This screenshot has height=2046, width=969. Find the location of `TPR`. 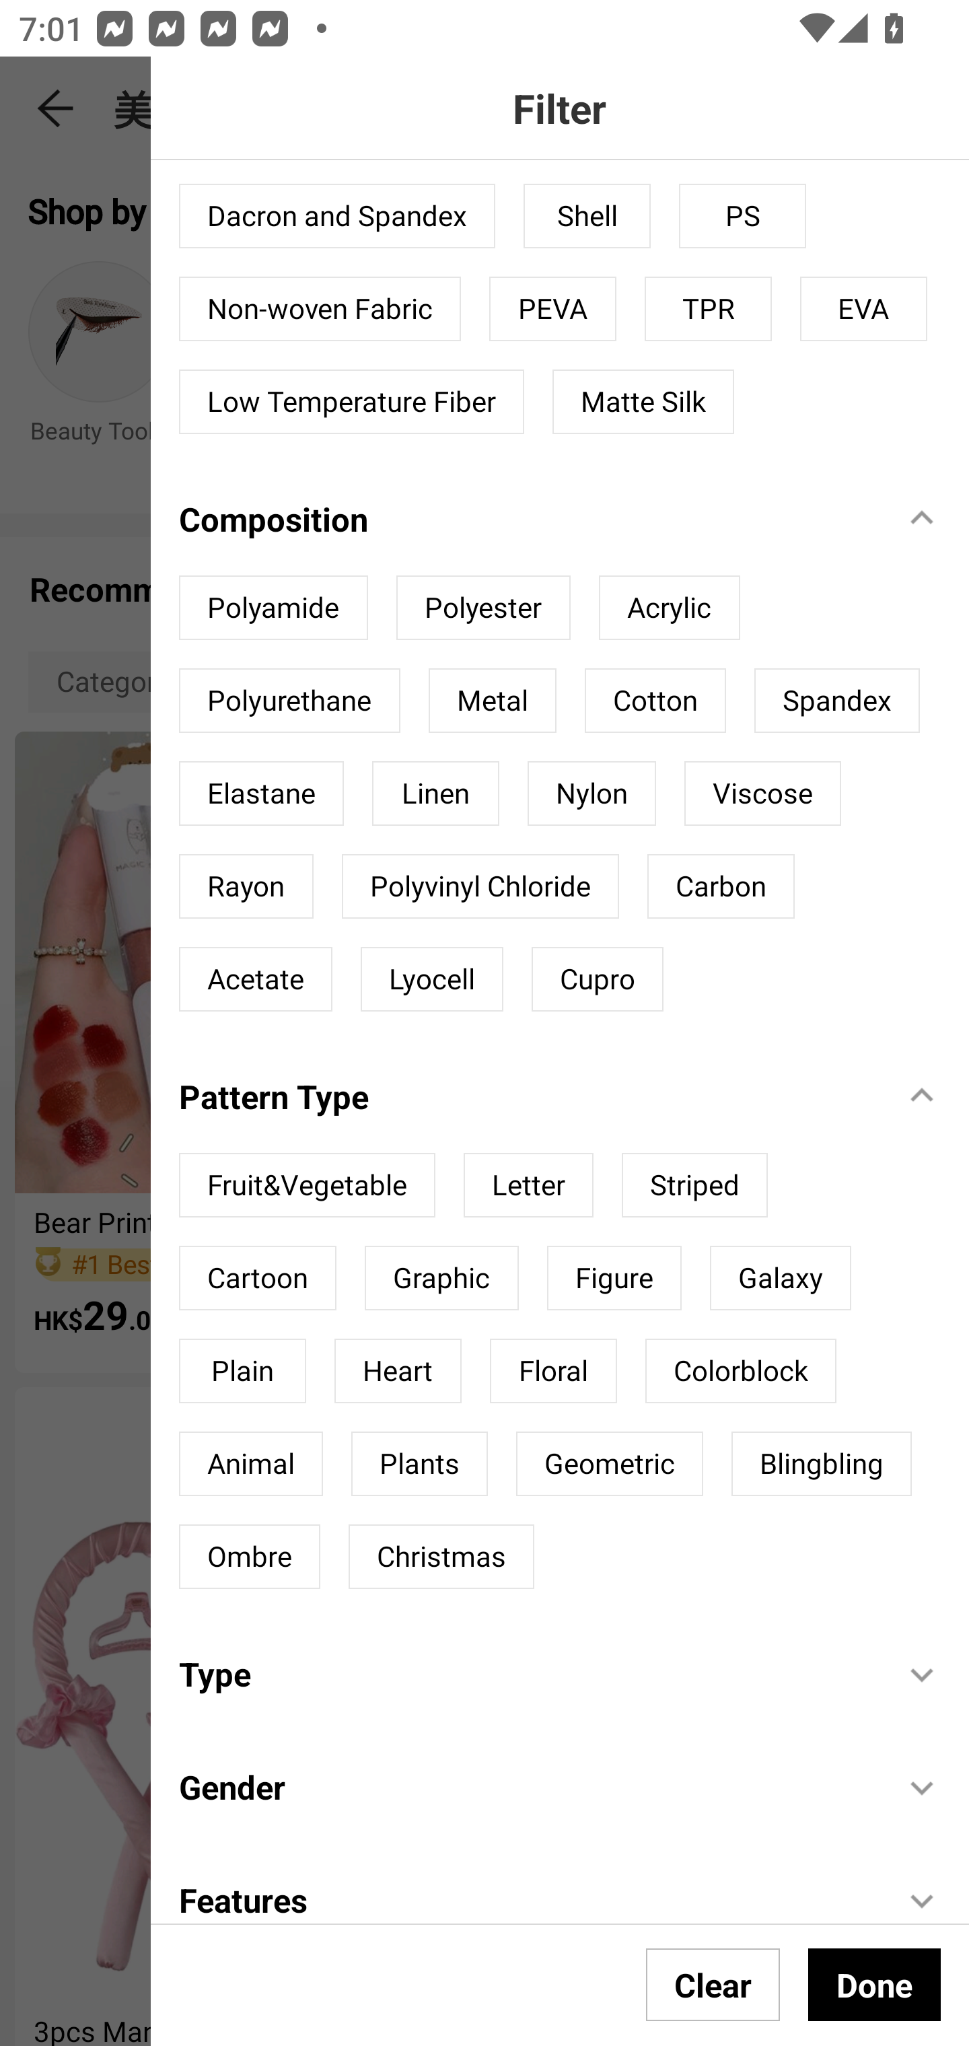

TPR is located at coordinates (708, 308).